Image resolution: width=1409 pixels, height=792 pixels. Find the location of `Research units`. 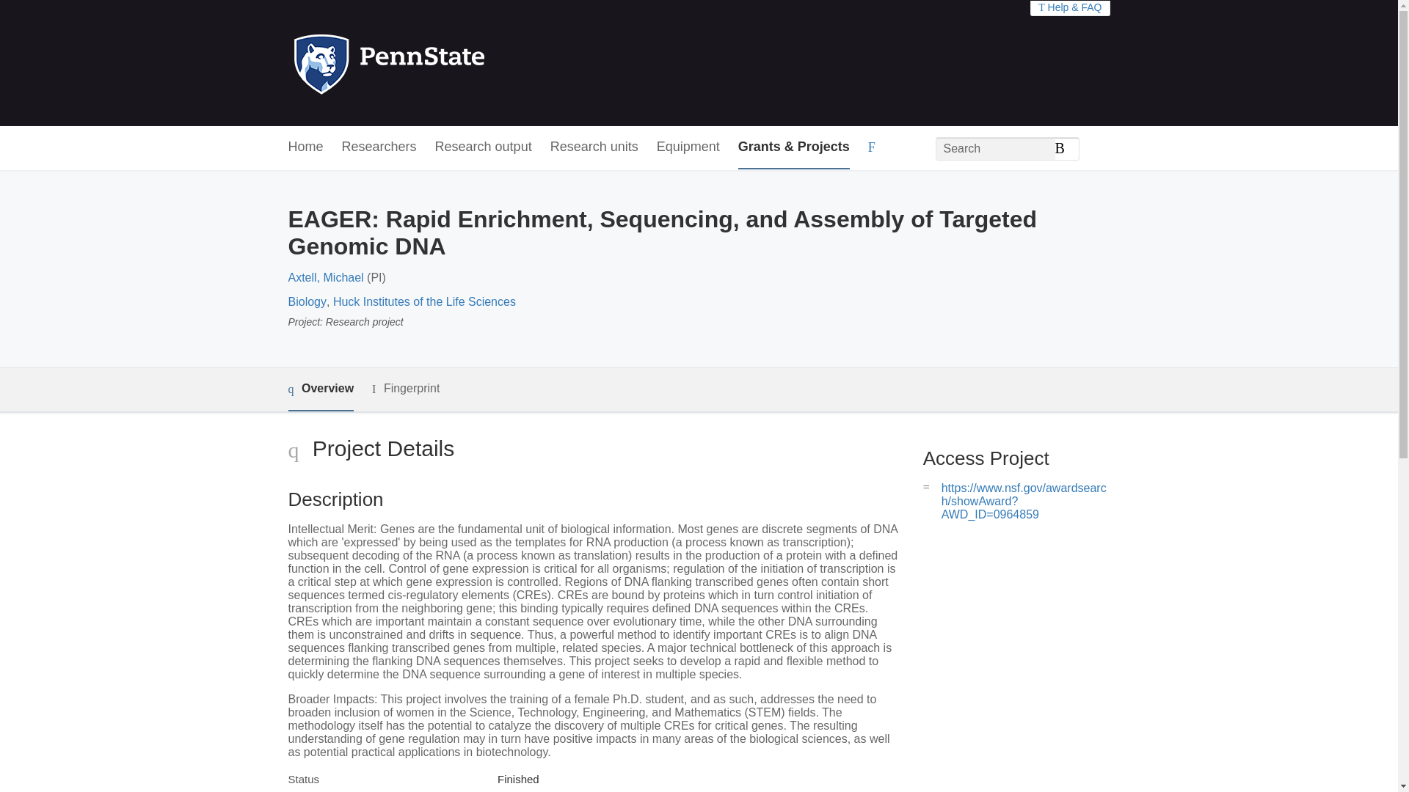

Research units is located at coordinates (594, 147).